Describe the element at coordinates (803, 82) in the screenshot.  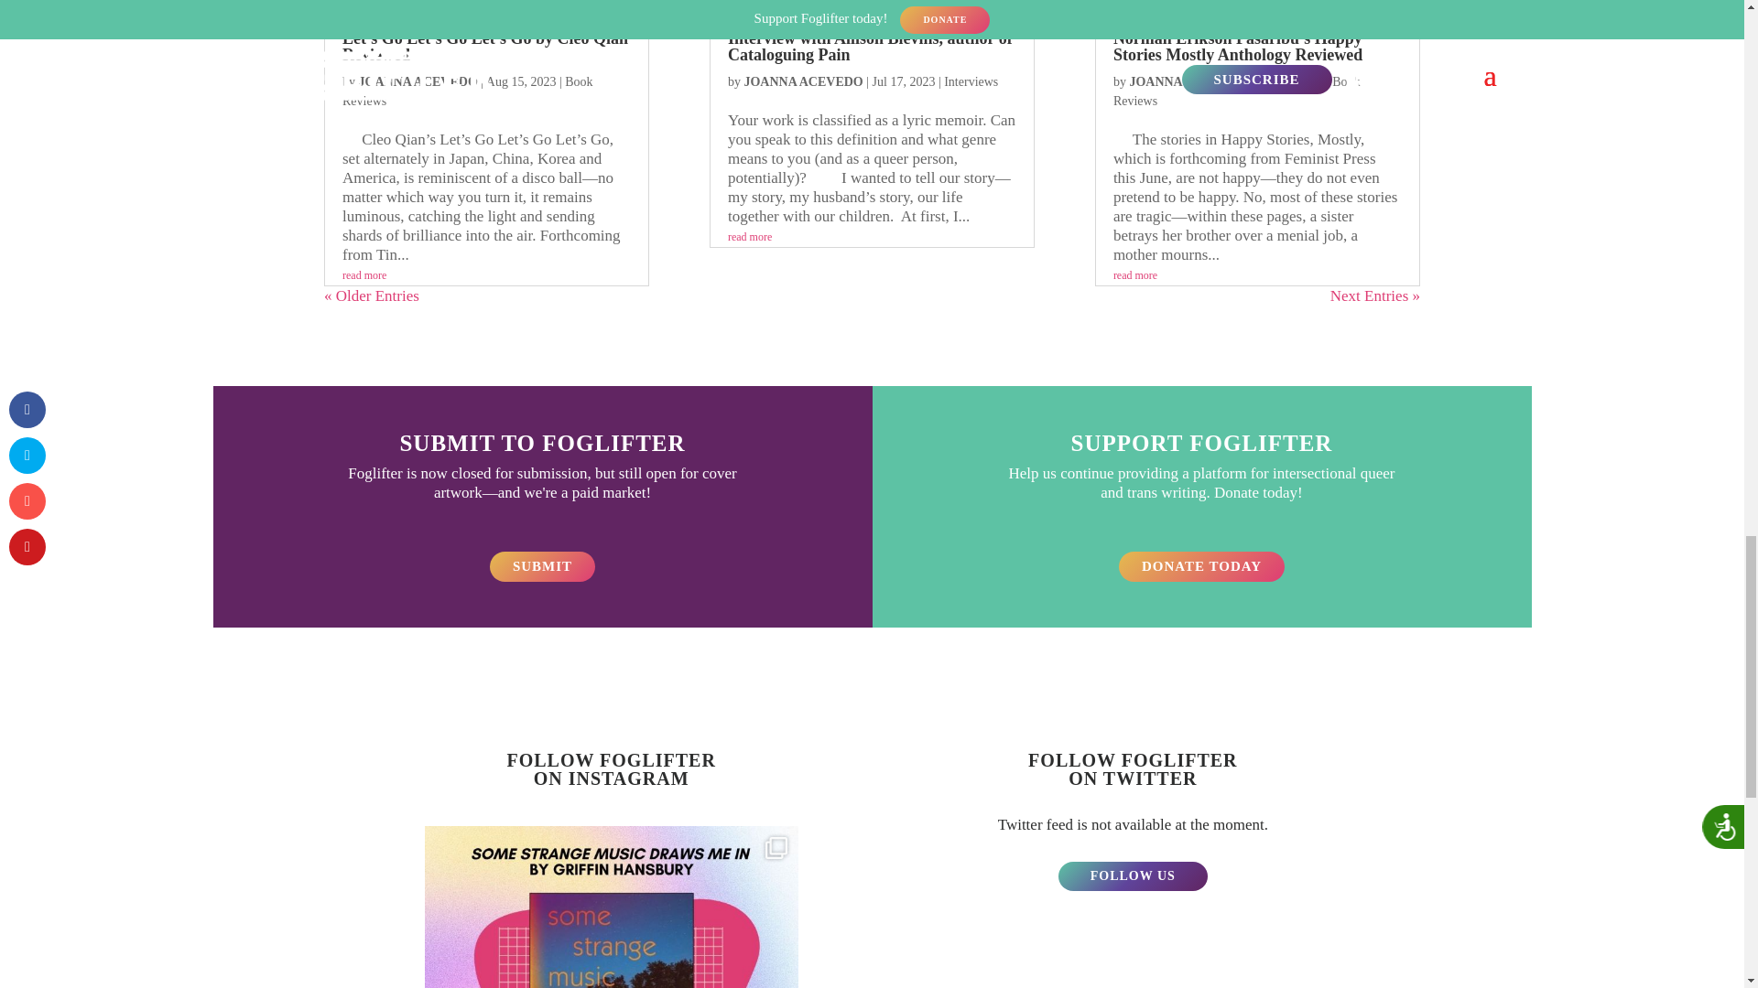
I see `Posts by Joanna Acevedo` at that location.